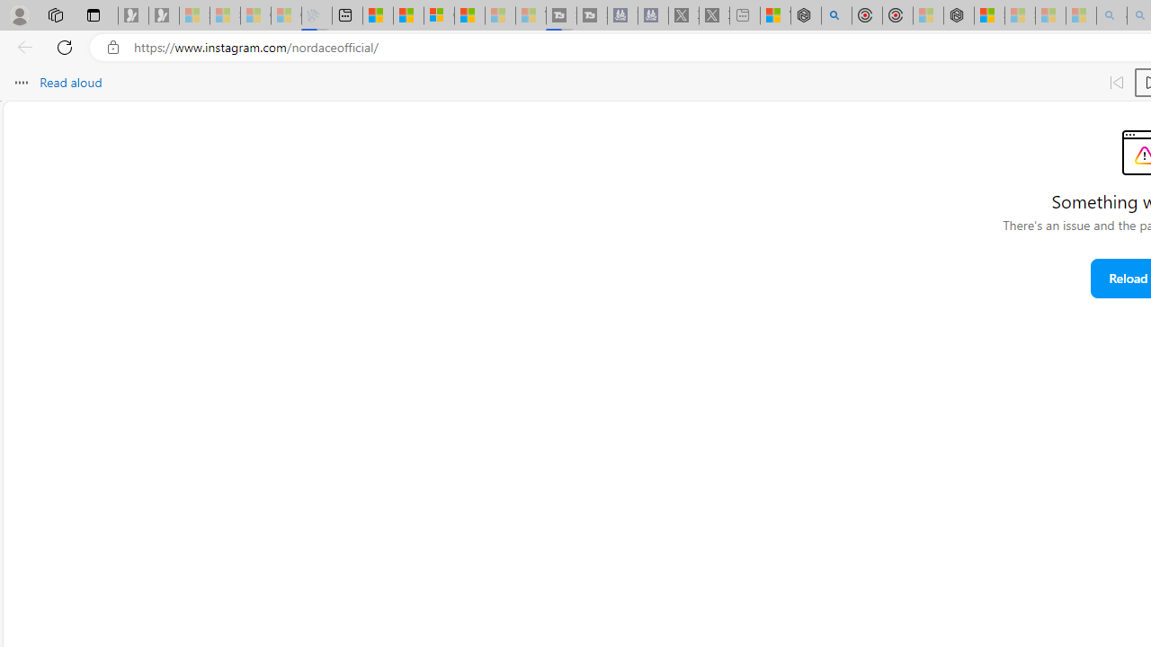  Describe the element at coordinates (164, 16) in the screenshot. I see `Newsletter Sign Up - Sleeping` at that location.